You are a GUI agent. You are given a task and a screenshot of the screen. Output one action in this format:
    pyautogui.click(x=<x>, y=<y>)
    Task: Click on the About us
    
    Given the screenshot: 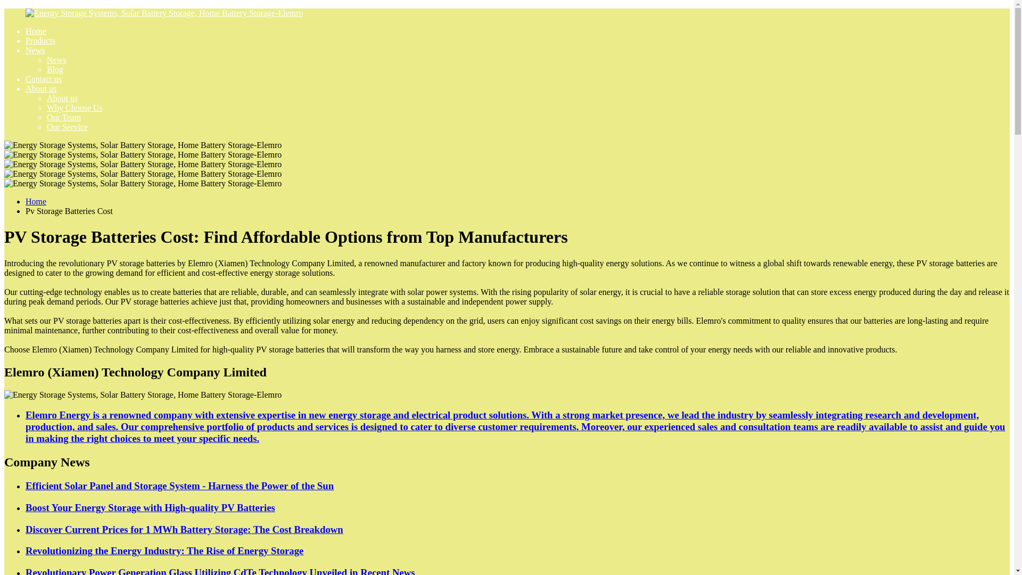 What is the action you would take?
    pyautogui.click(x=40, y=88)
    